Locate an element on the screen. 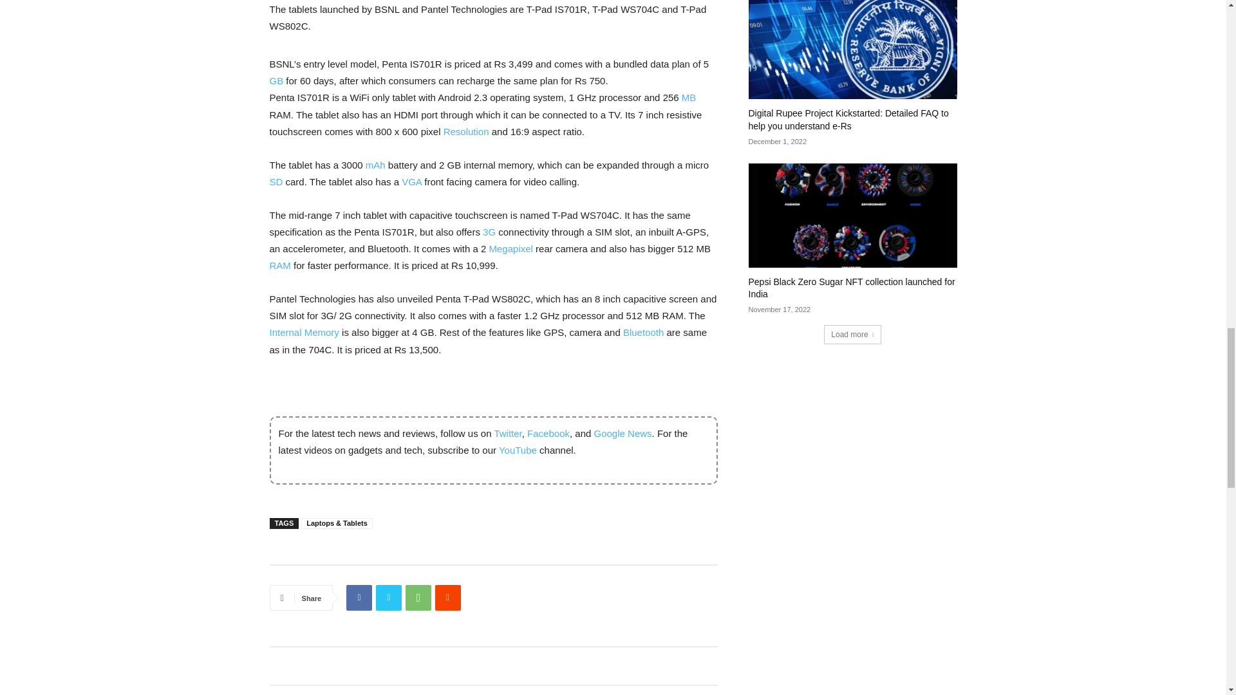  mAh is located at coordinates (376, 165).